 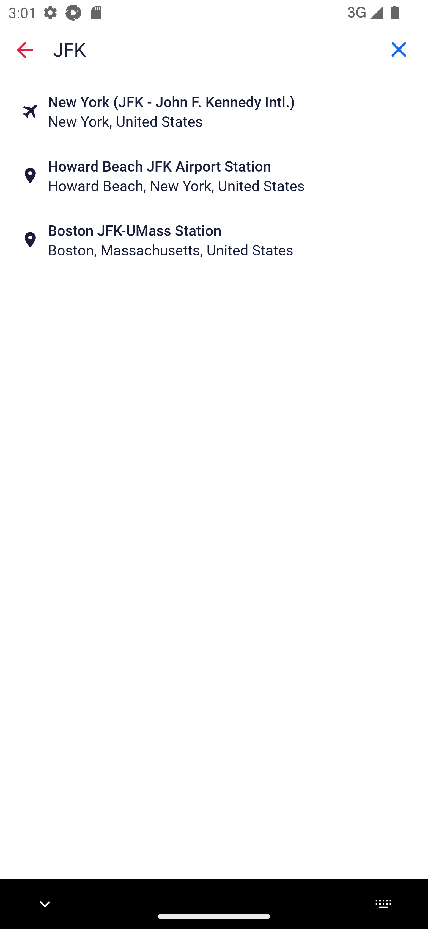 I want to click on Clear Drop-off, so click(x=399, y=49).